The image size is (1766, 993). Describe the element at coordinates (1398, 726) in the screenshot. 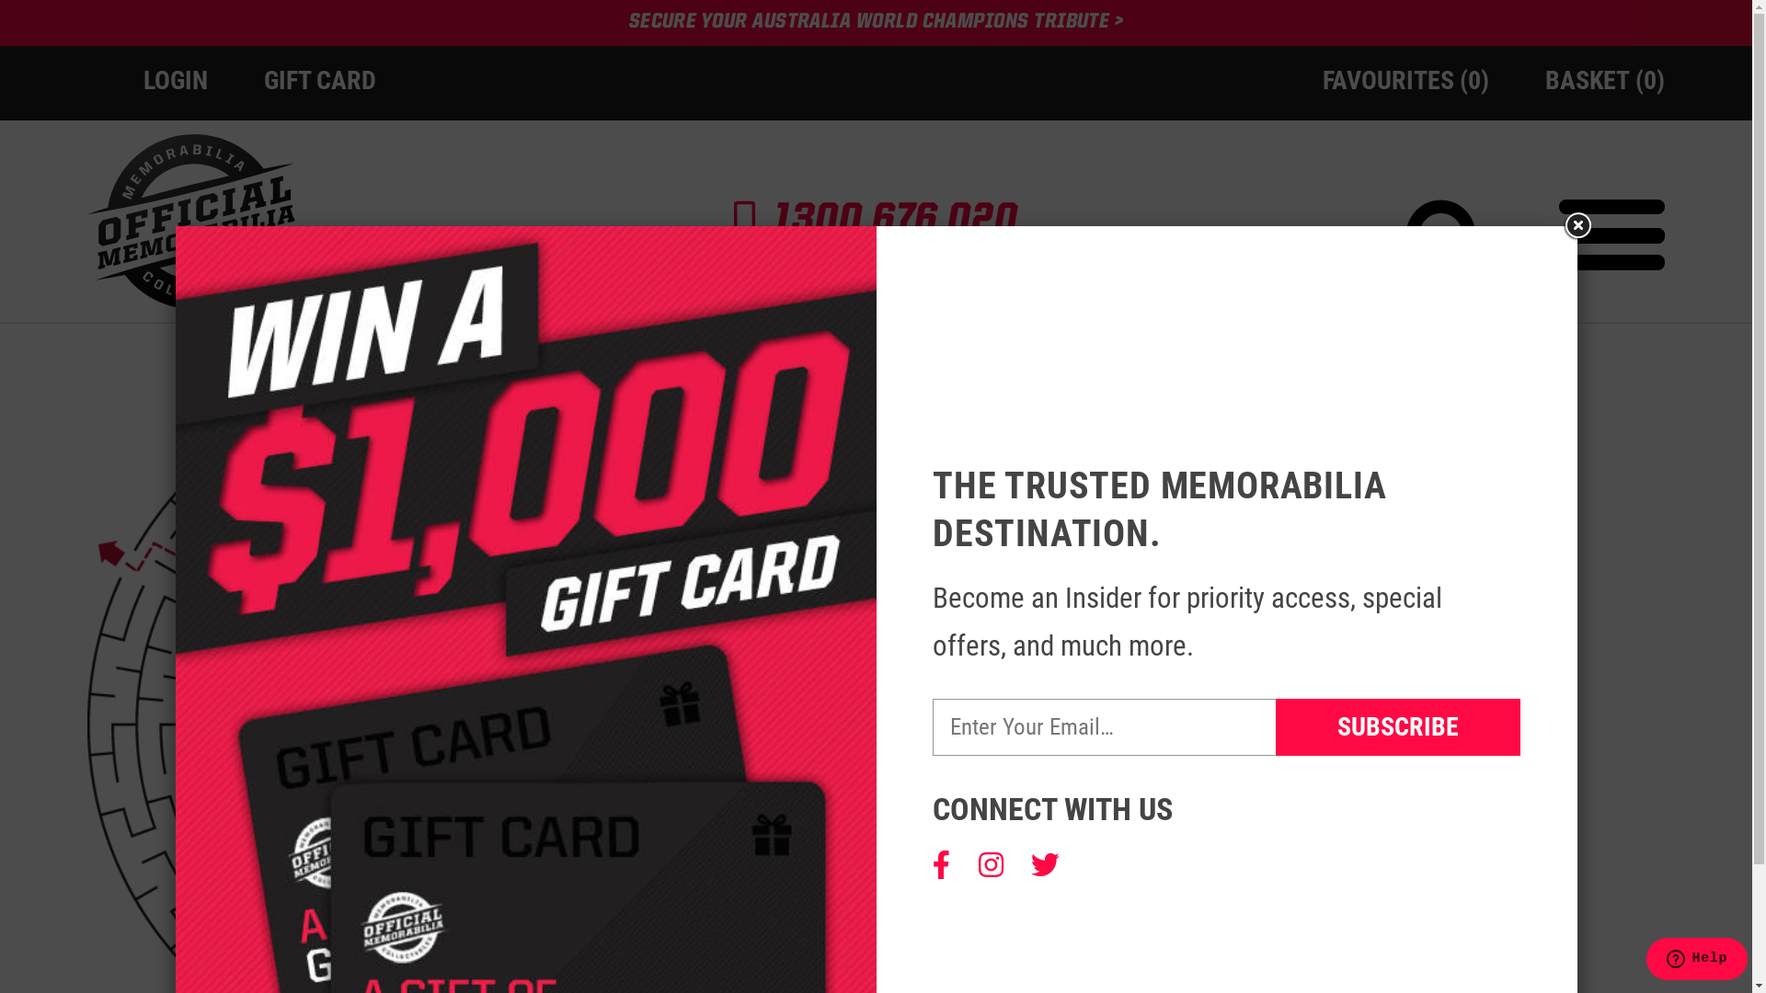

I see `SUBSCRIBE` at that location.